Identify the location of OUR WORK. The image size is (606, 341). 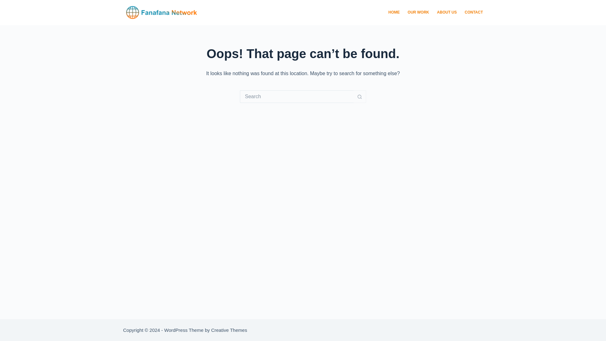
(418, 13).